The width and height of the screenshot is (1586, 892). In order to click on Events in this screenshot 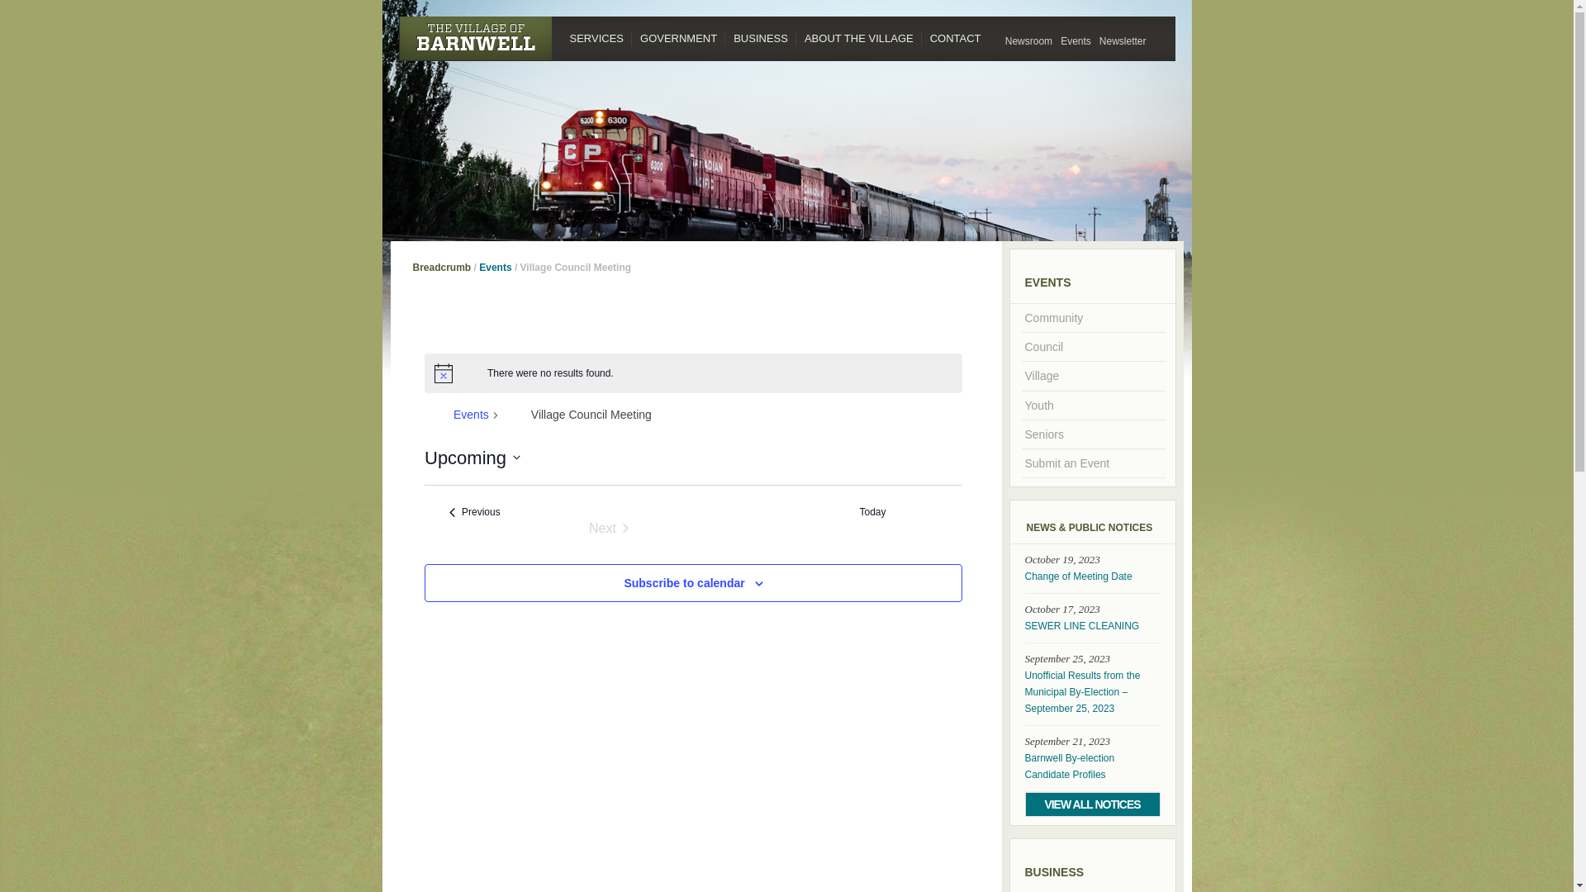, I will do `click(471, 416)`.